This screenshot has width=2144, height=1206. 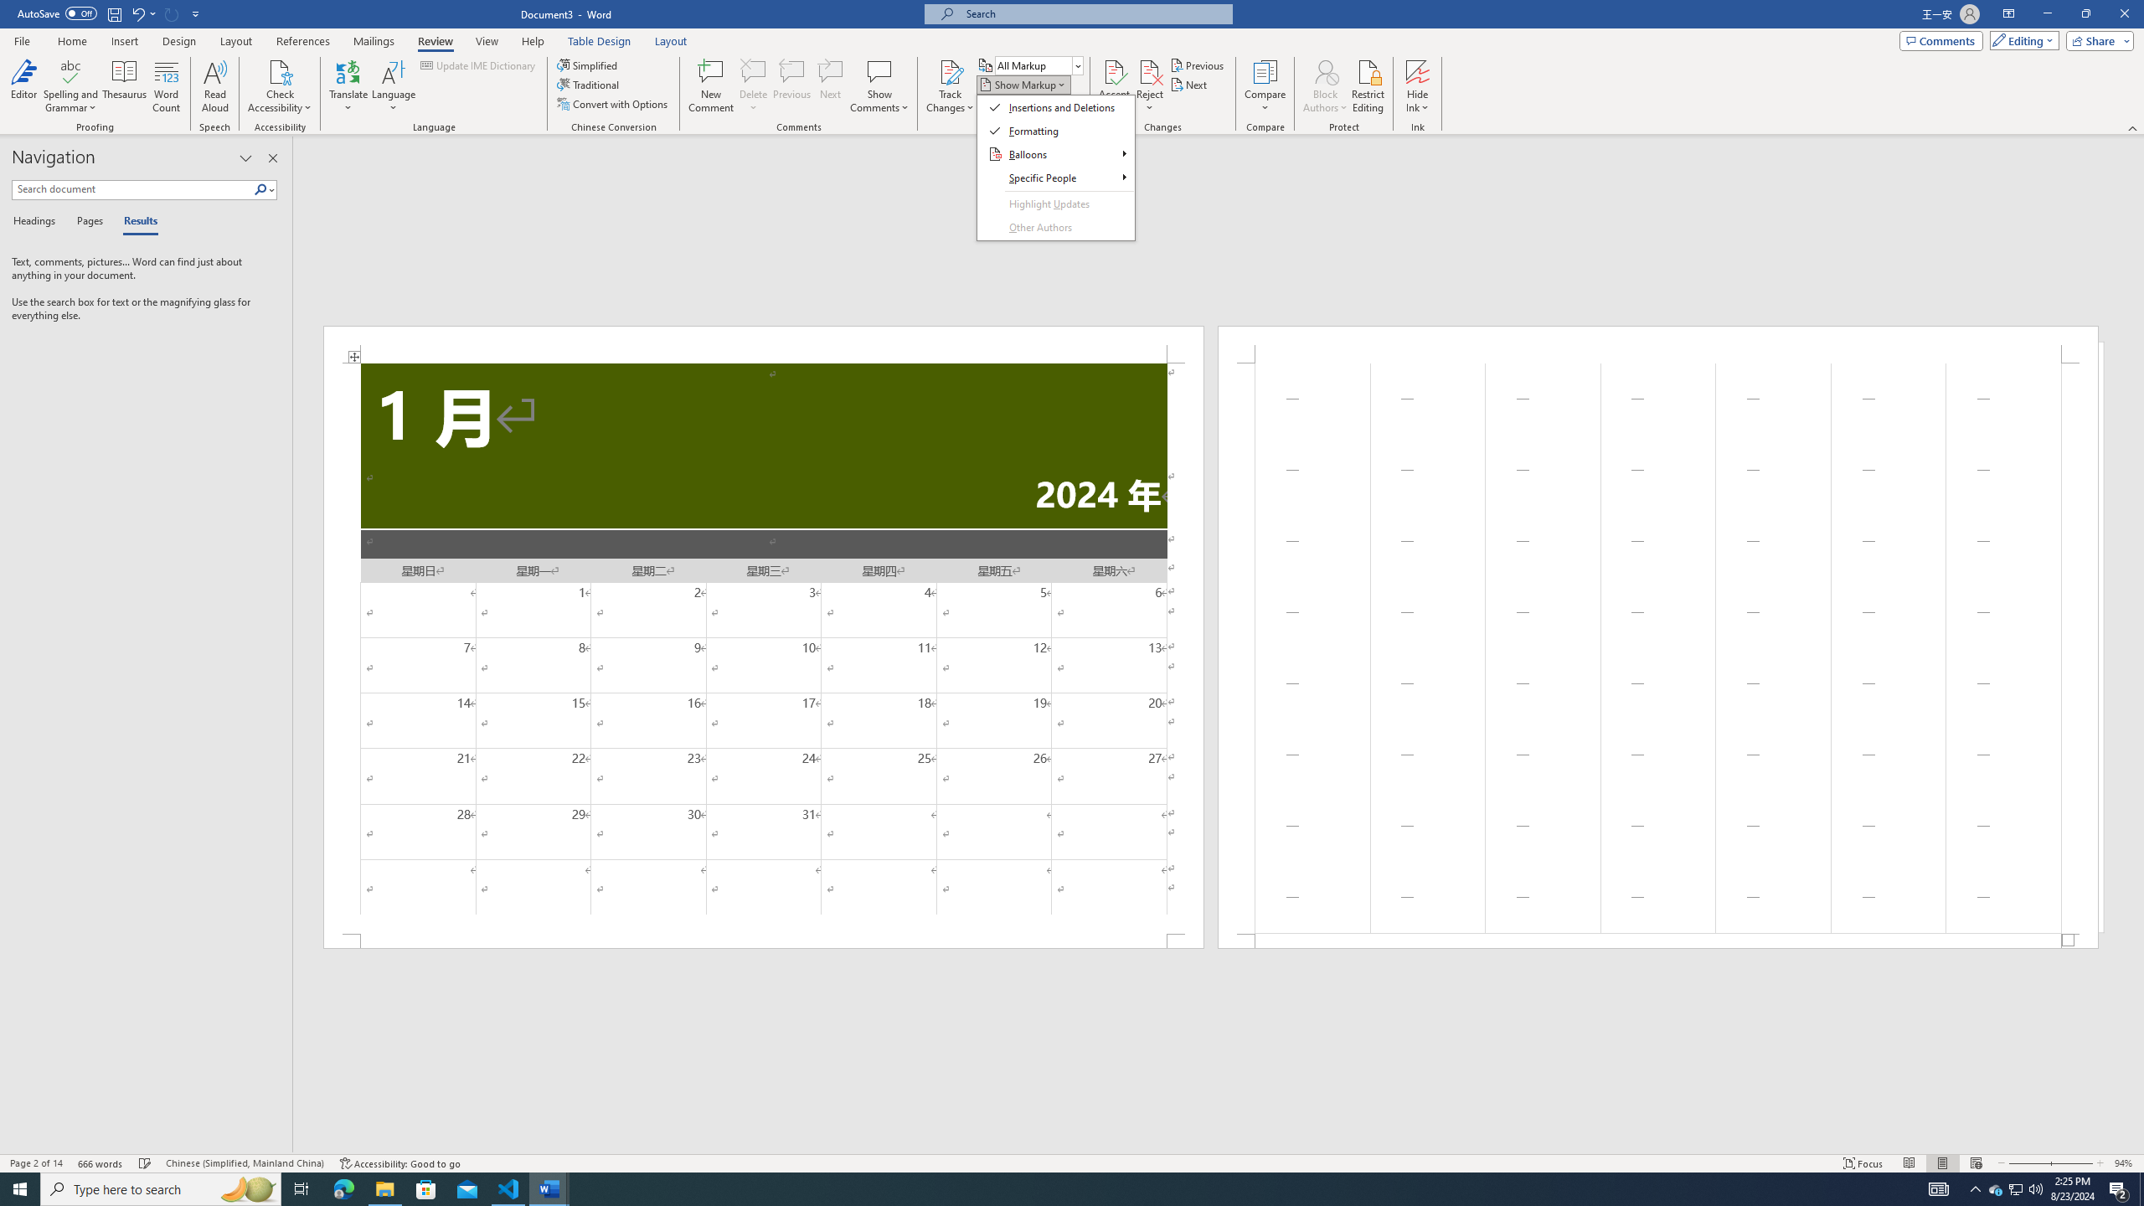 I want to click on Restrict Editing, so click(x=1368, y=86).